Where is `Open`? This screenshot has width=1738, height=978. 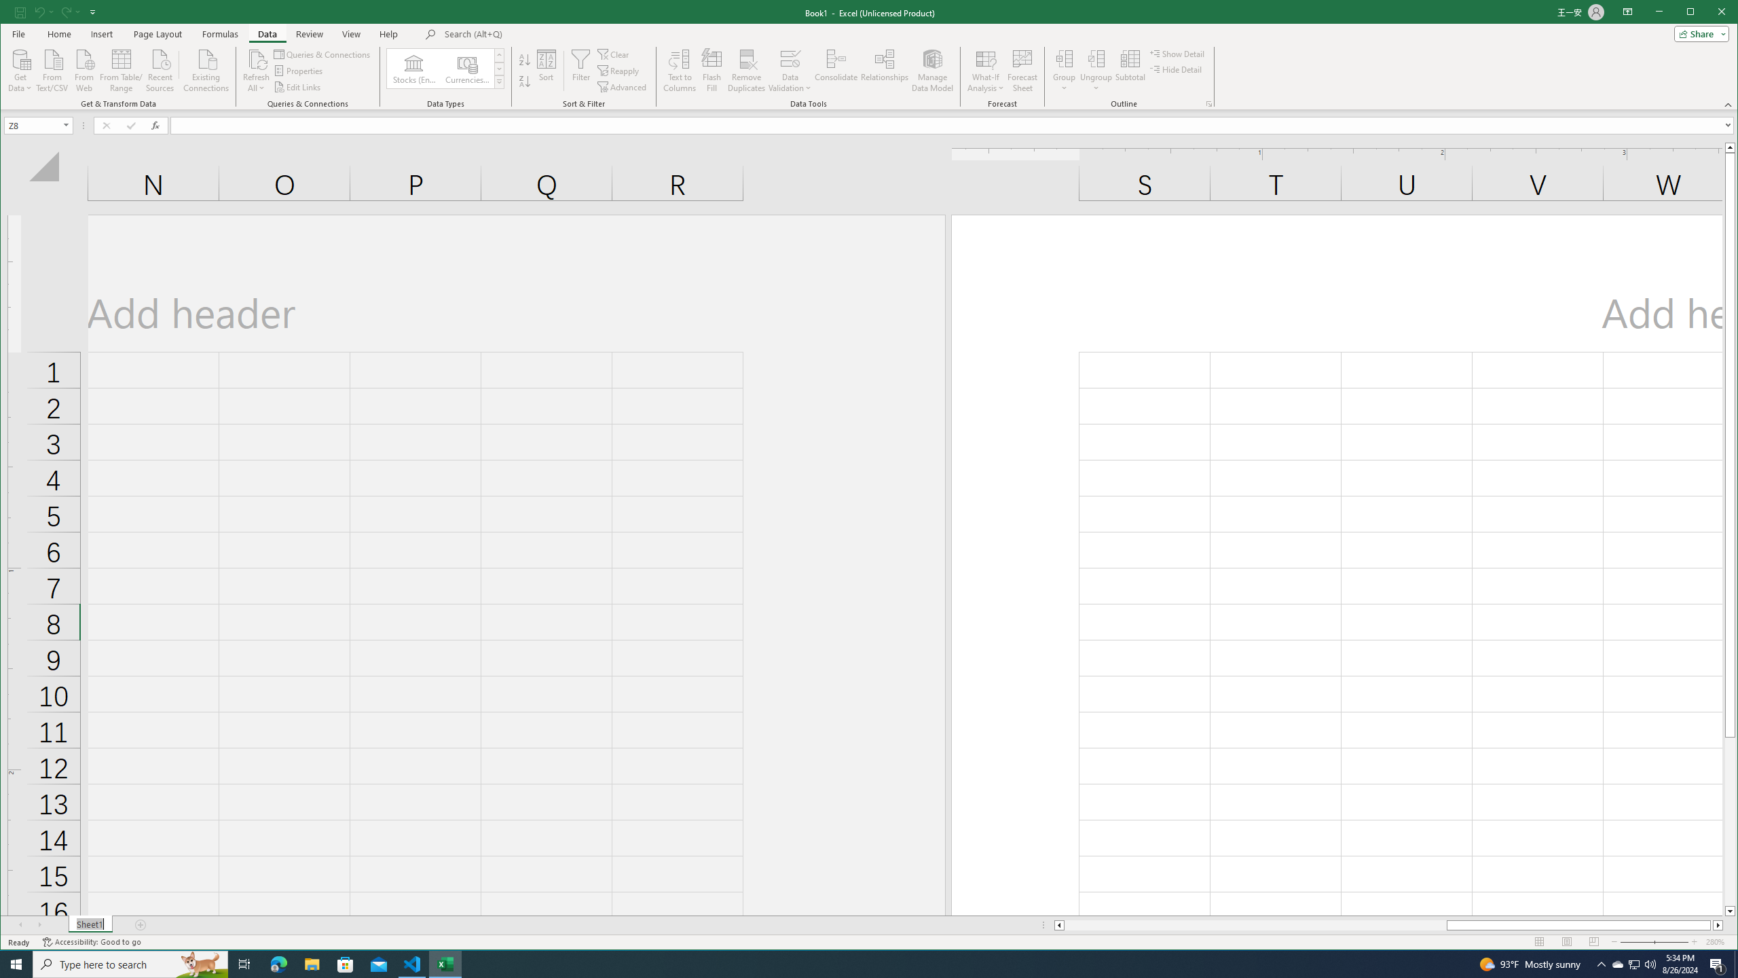
Open is located at coordinates (67, 125).